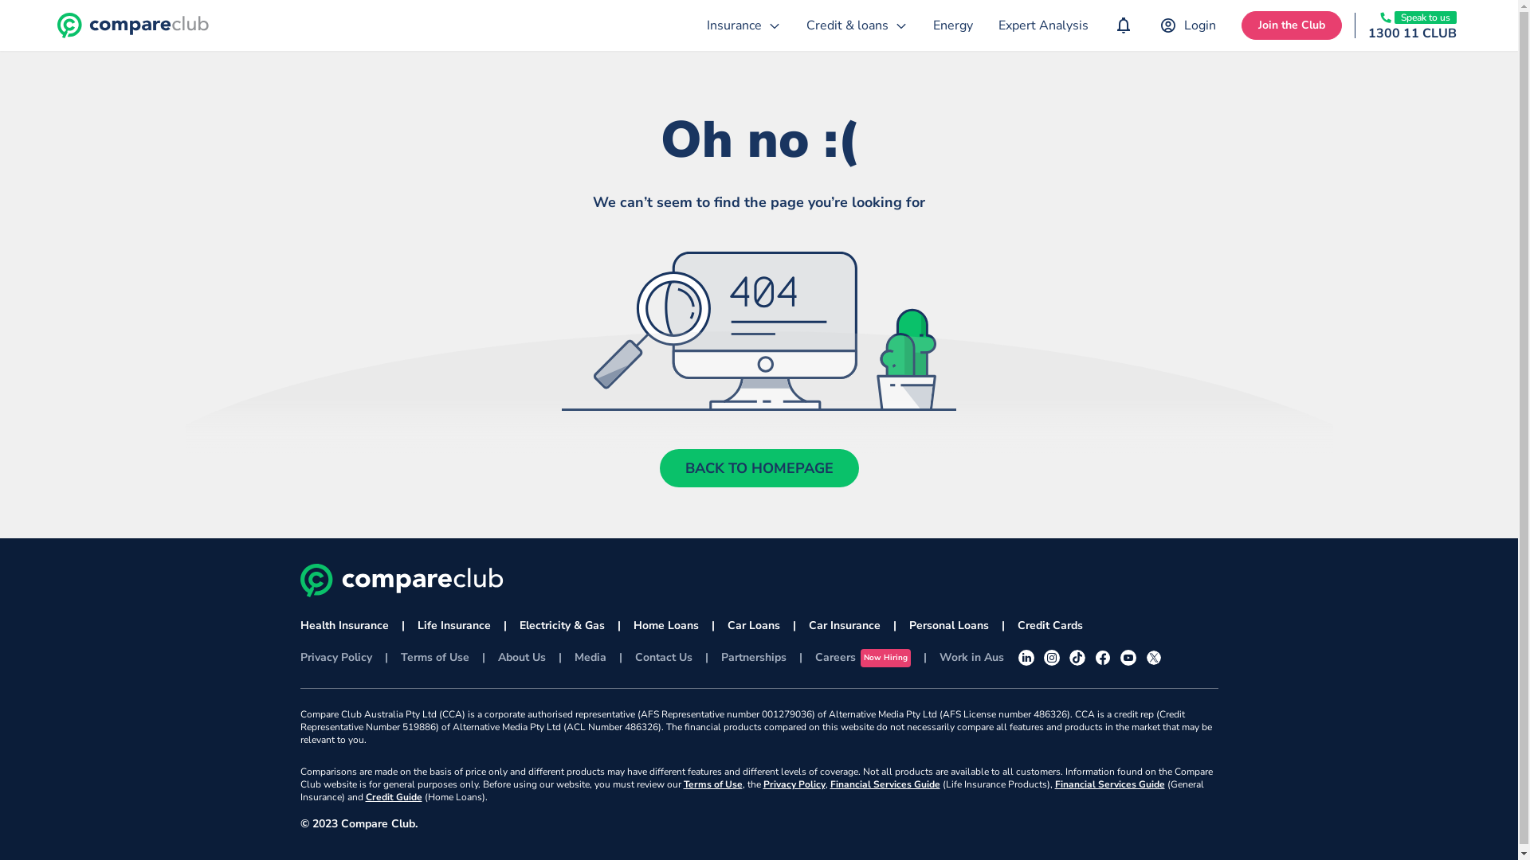 This screenshot has width=1530, height=860. What do you see at coordinates (665, 626) in the screenshot?
I see `Home Loans` at bounding box center [665, 626].